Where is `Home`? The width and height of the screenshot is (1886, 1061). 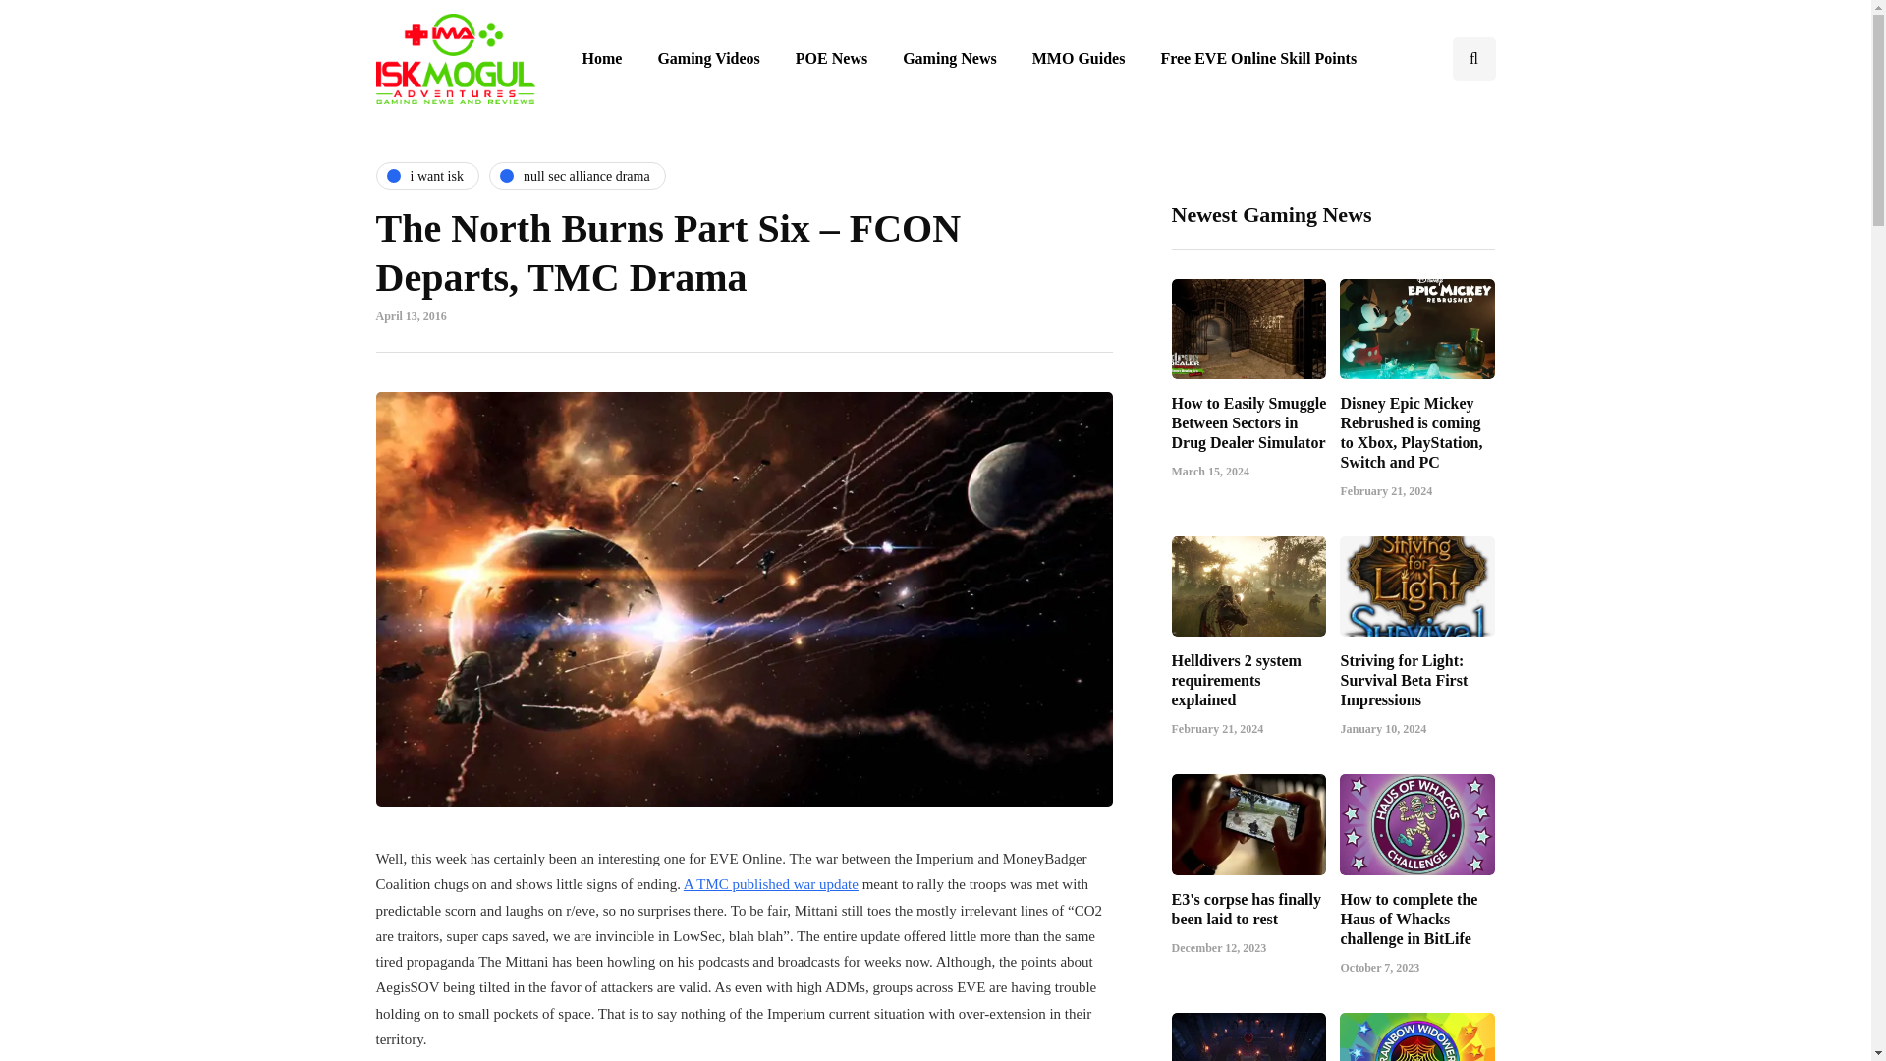 Home is located at coordinates (601, 59).